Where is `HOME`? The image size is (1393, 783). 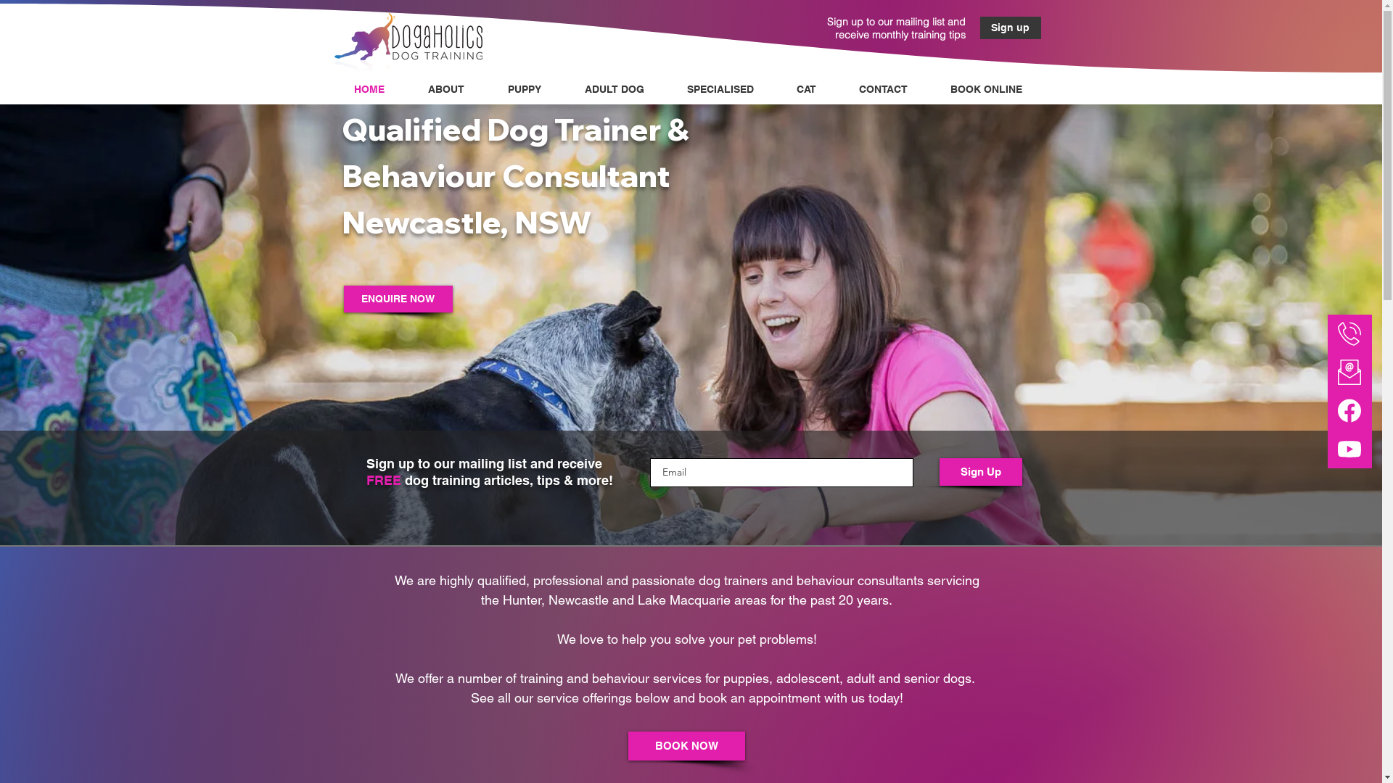 HOME is located at coordinates (372, 90).